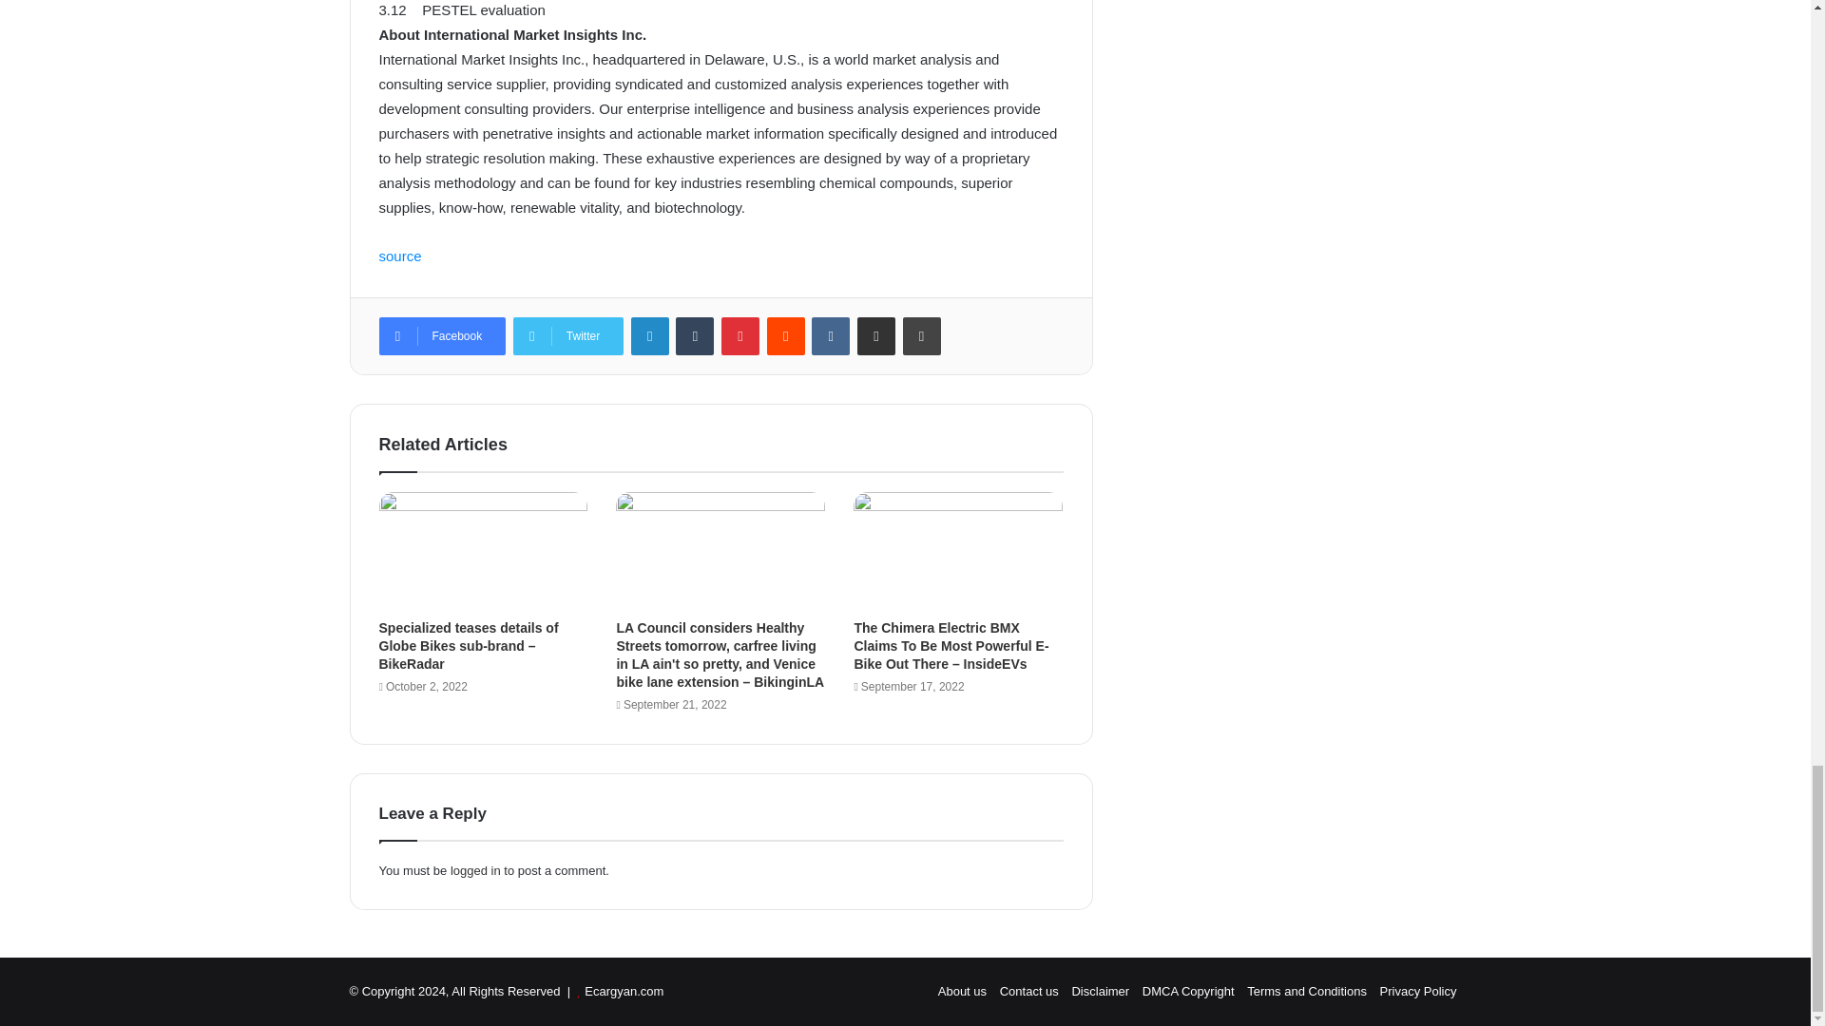 The height and width of the screenshot is (1026, 1825). I want to click on source, so click(399, 256).